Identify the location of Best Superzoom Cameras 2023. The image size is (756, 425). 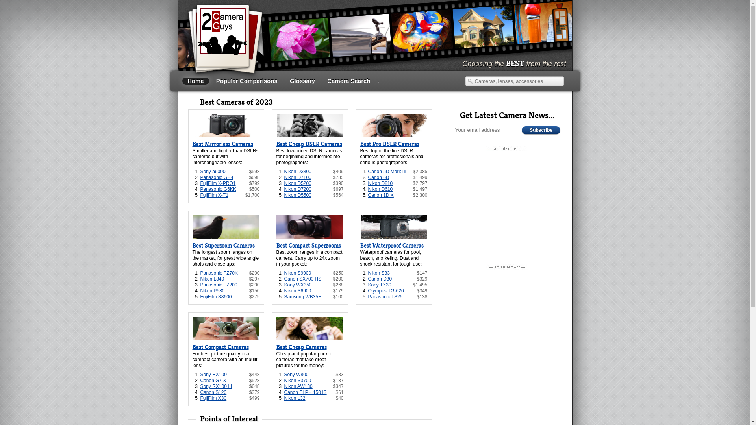
(226, 227).